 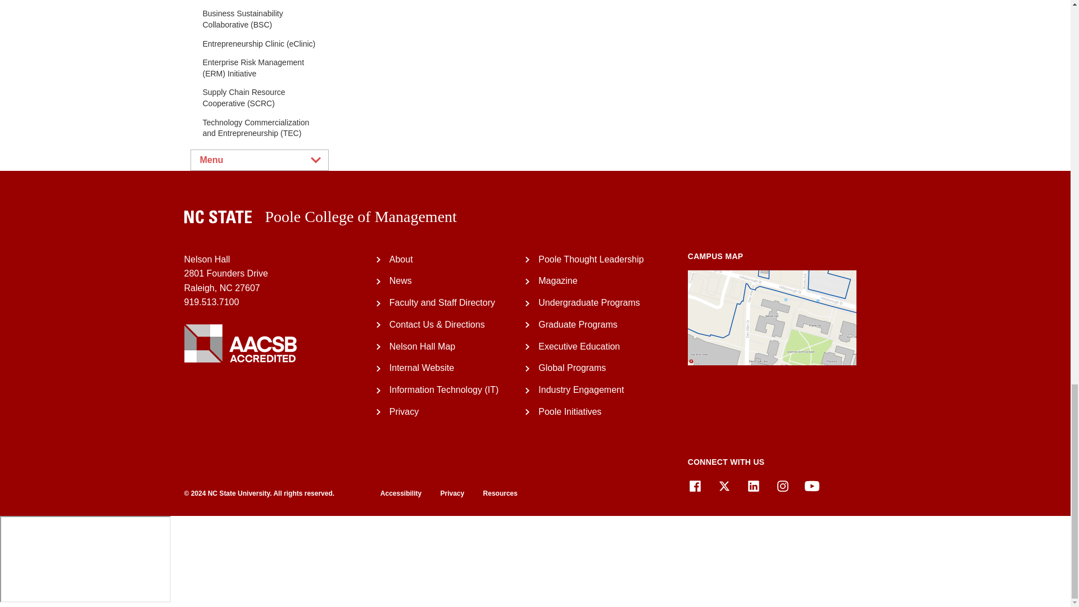 I want to click on YouTube, so click(x=811, y=486).